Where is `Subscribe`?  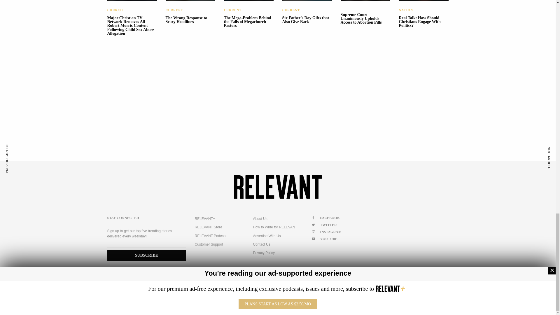 Subscribe is located at coordinates (146, 256).